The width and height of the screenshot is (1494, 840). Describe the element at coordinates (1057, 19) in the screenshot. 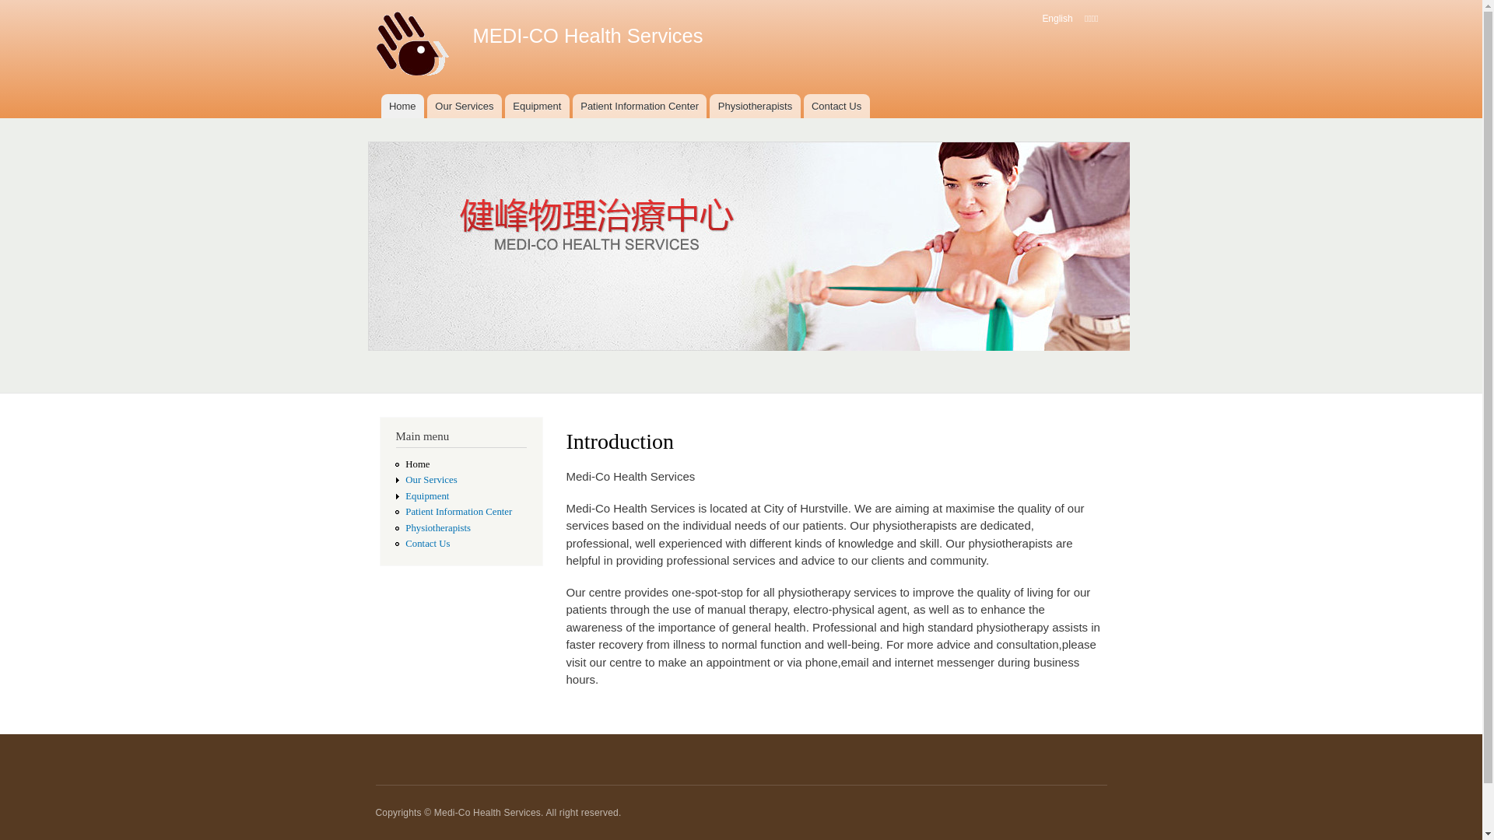

I see `English` at that location.